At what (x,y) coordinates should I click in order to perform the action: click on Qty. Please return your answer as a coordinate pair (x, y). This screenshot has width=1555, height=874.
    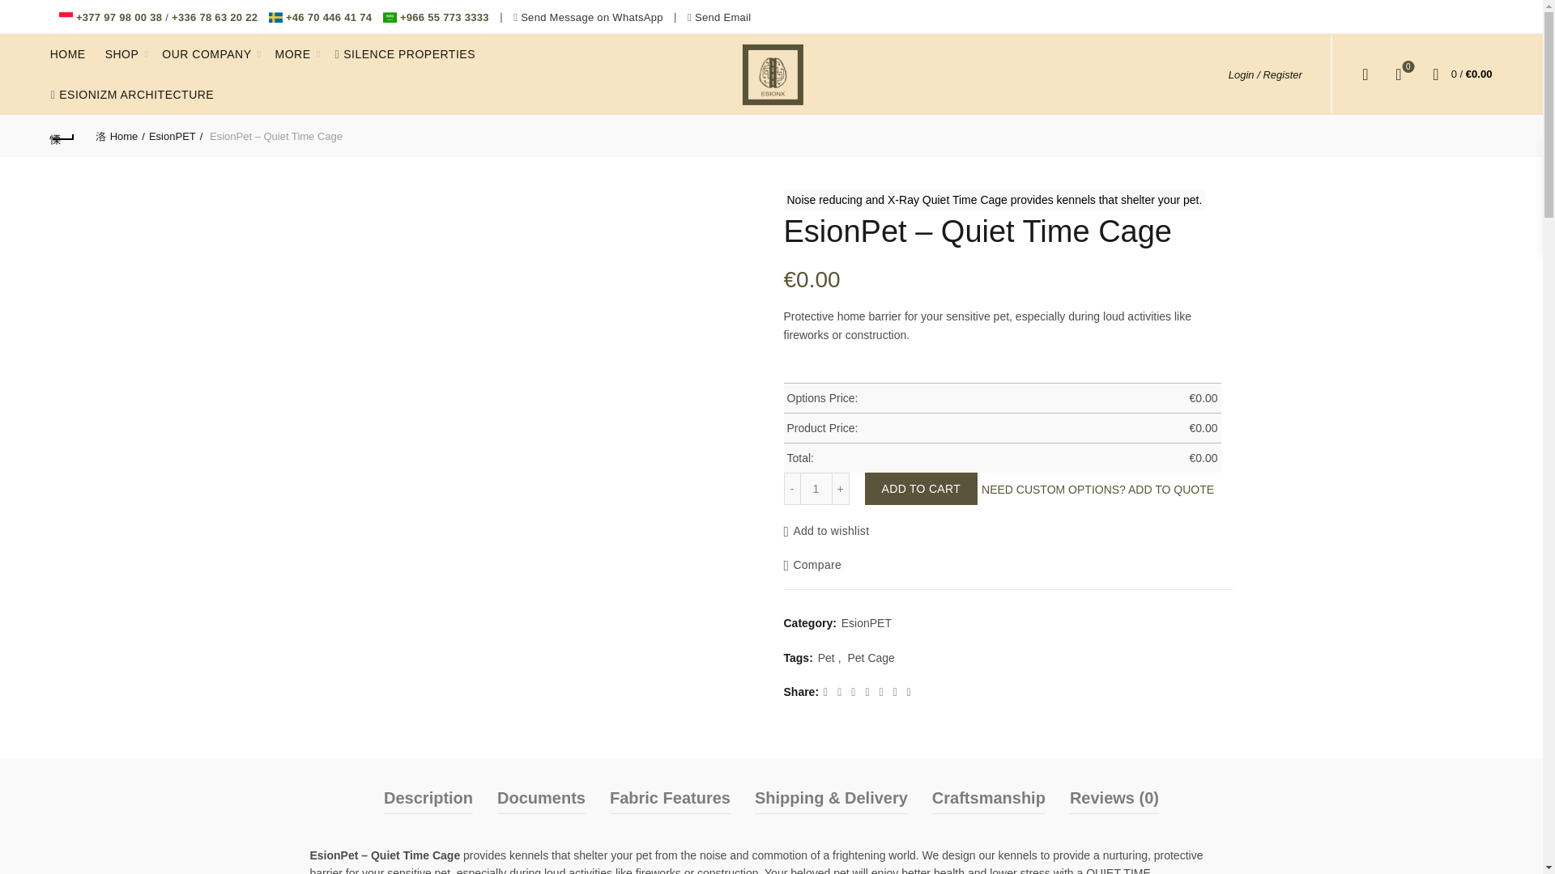
    Looking at the image, I should click on (816, 489).